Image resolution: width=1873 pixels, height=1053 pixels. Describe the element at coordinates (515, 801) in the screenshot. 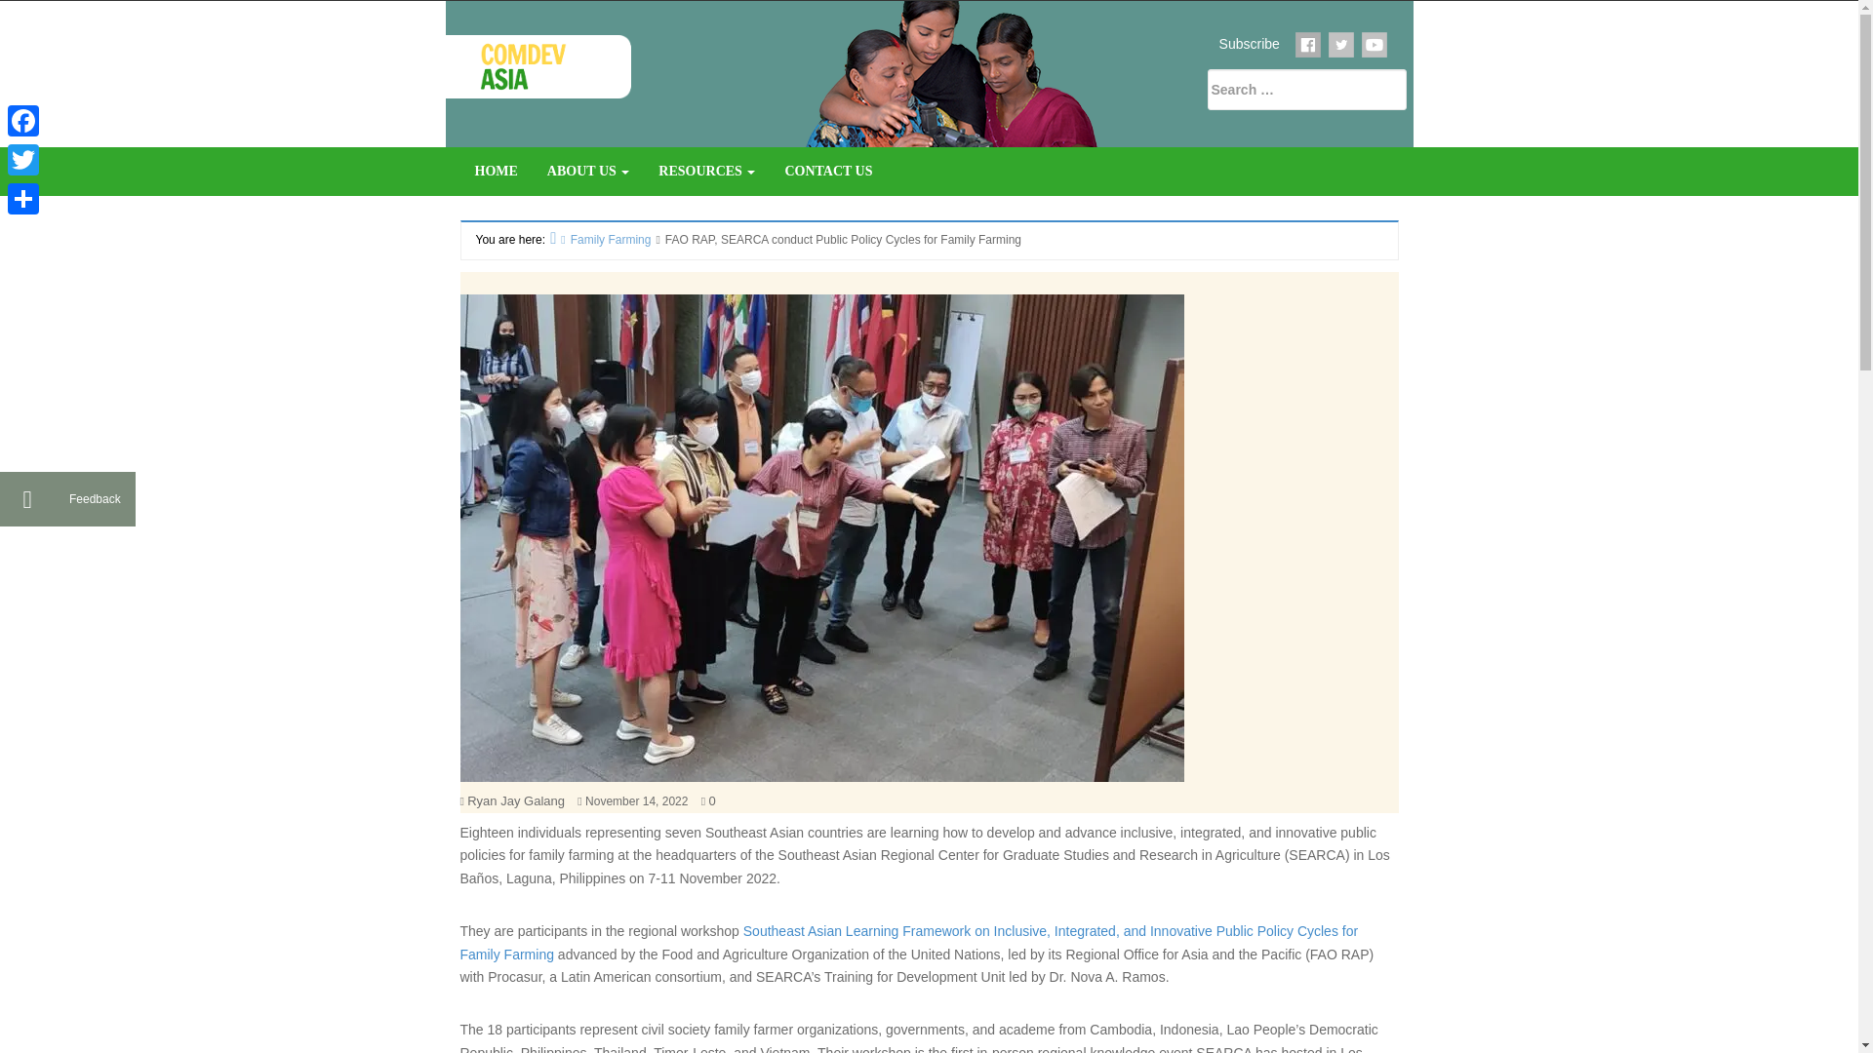

I see `Ryan Jay Galang` at that location.